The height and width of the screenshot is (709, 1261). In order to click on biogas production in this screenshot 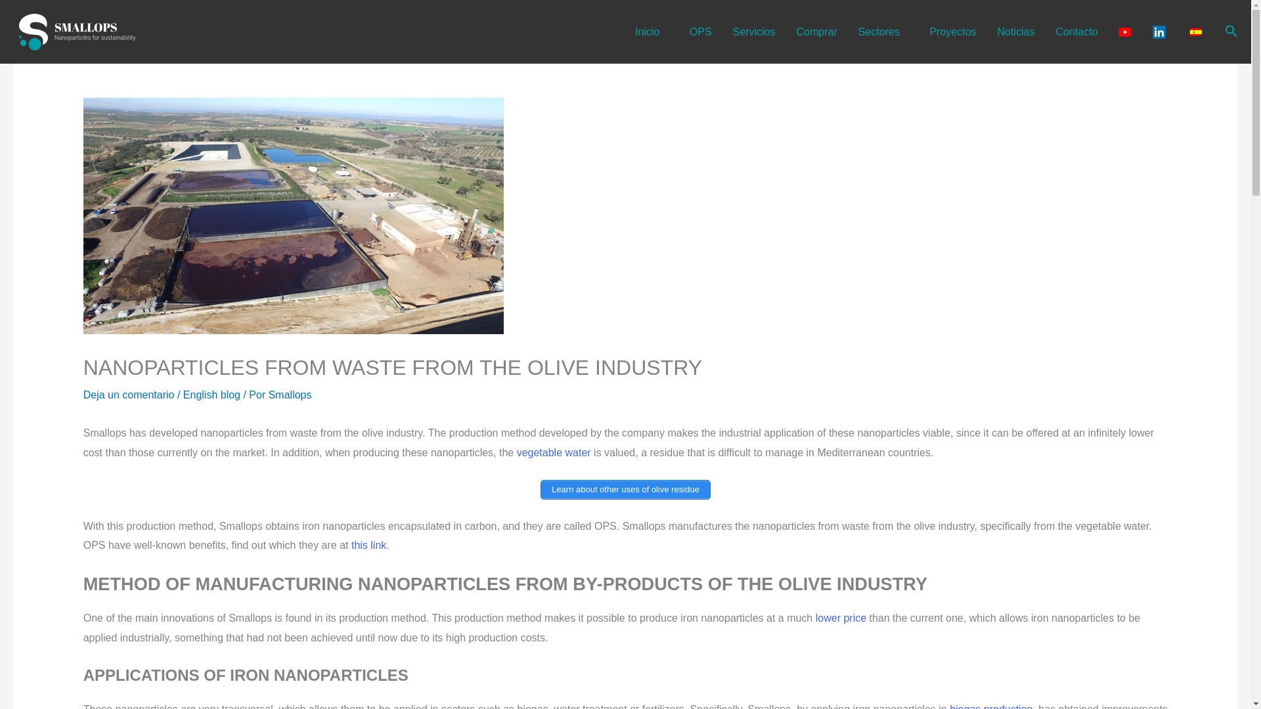, I will do `click(990, 706)`.